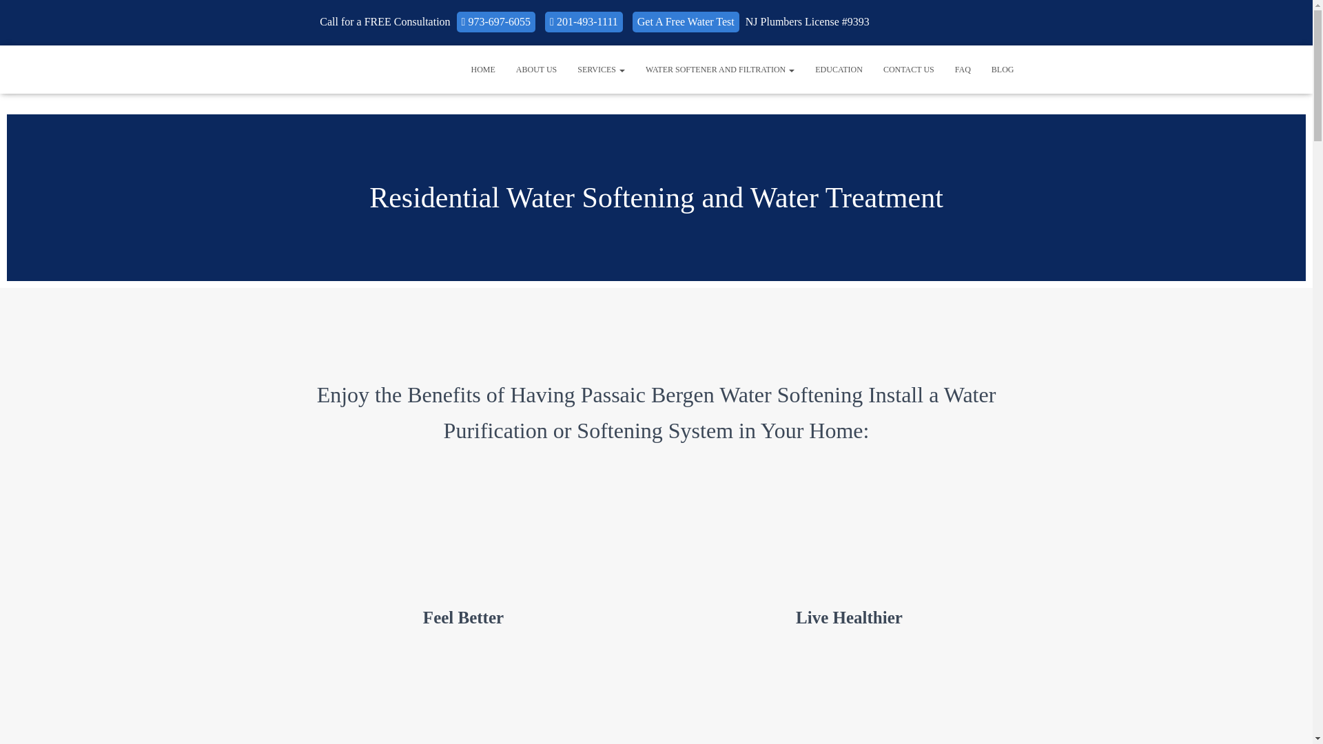 The height and width of the screenshot is (744, 1323). I want to click on About Us, so click(536, 69).